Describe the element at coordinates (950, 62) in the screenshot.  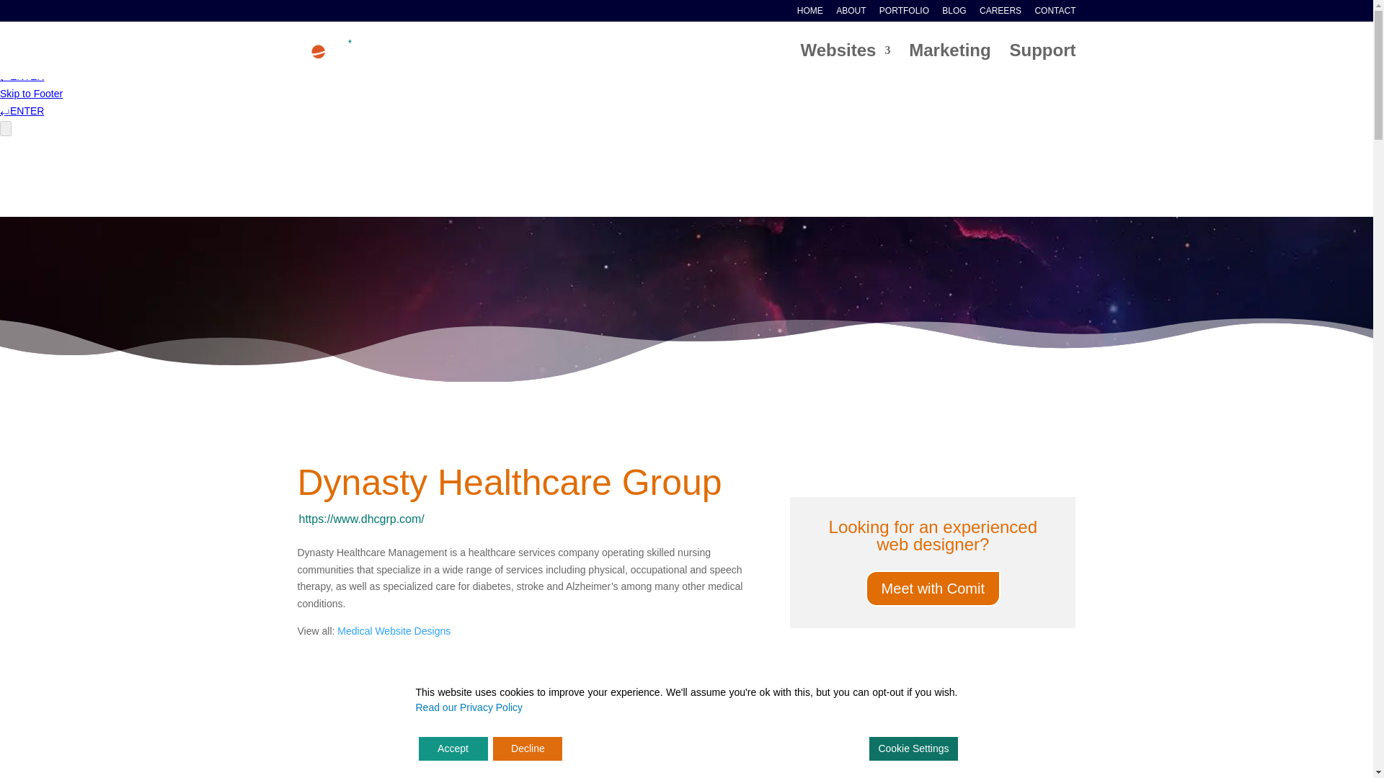
I see `Marketing` at that location.